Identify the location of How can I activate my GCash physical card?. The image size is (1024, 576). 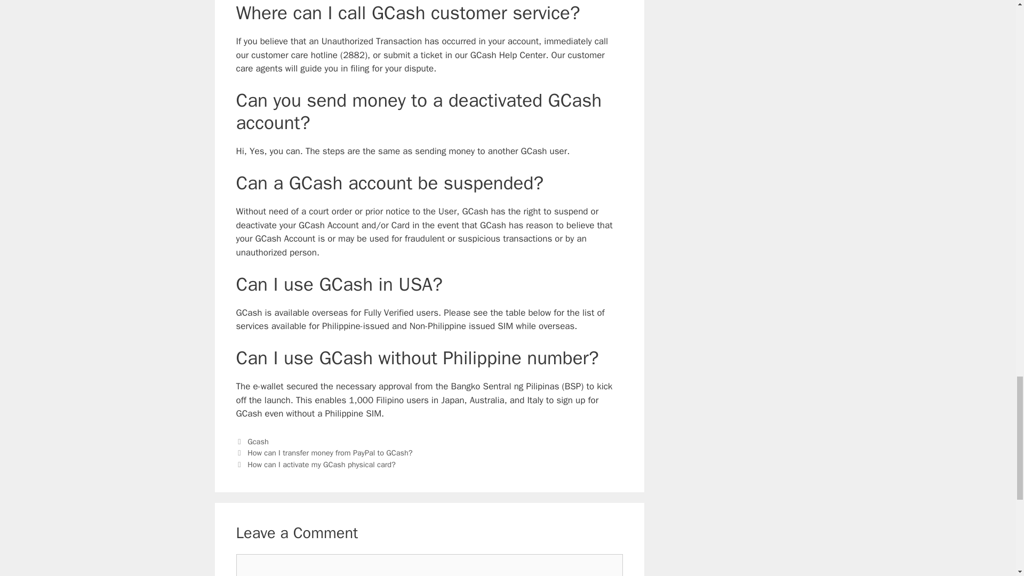
(321, 464).